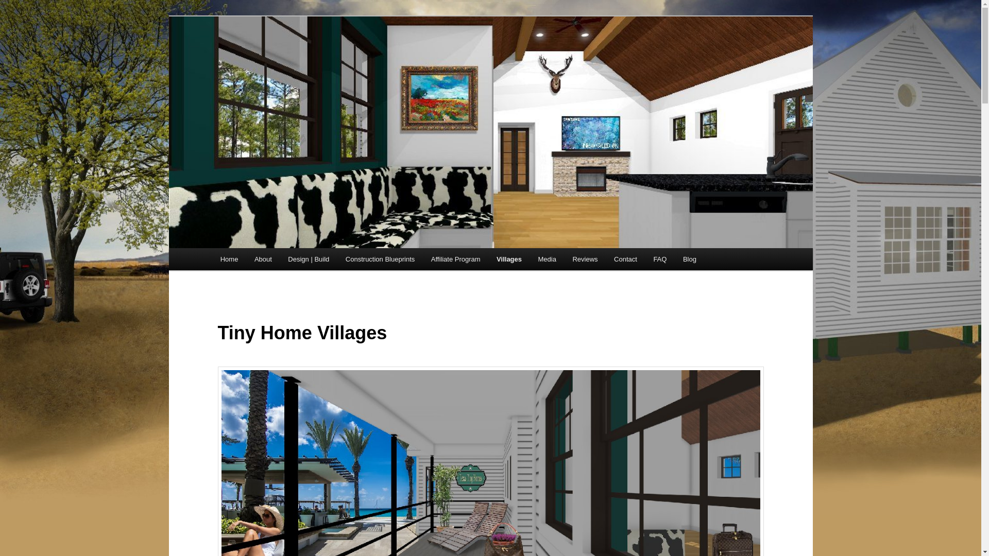 This screenshot has width=989, height=556. I want to click on Home, so click(229, 258).